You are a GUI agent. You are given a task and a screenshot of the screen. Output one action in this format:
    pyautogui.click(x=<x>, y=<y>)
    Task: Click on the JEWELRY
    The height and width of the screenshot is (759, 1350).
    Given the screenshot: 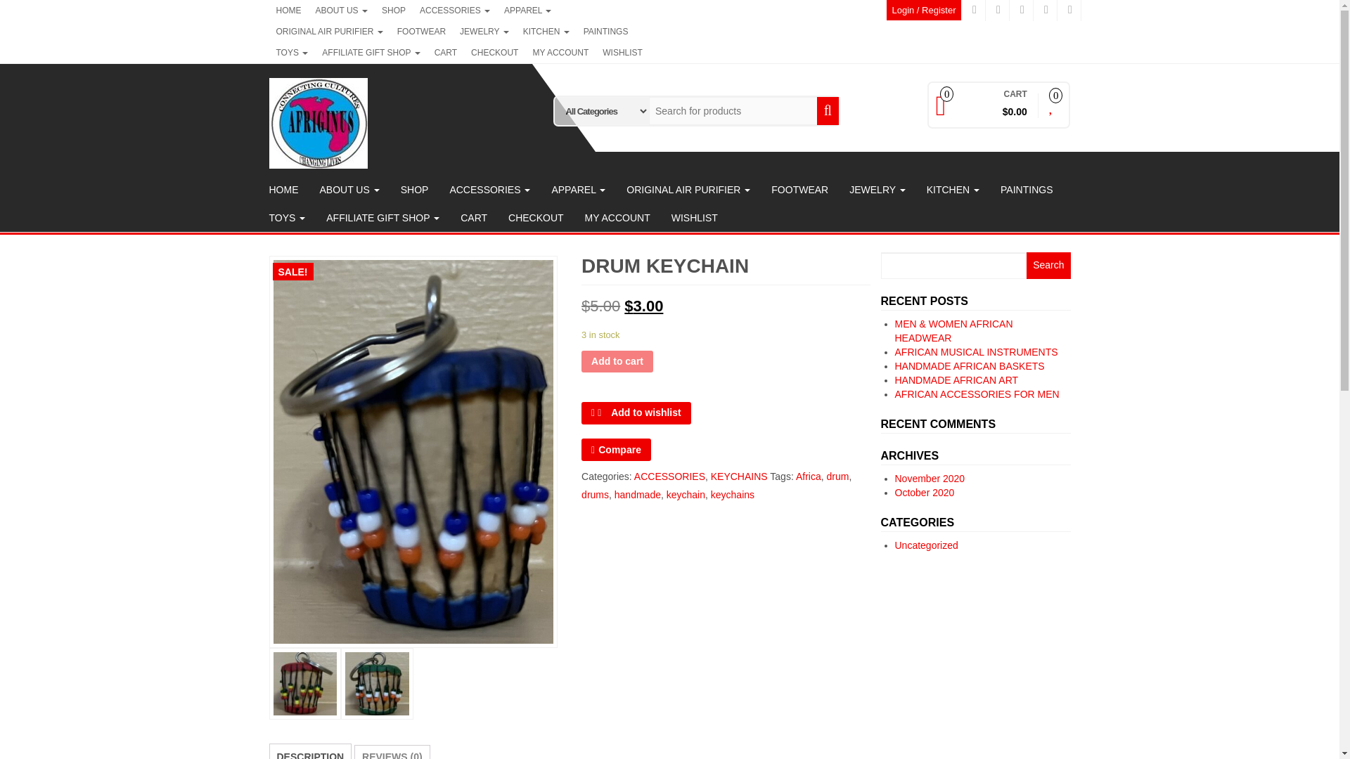 What is the action you would take?
    pyautogui.click(x=484, y=32)
    